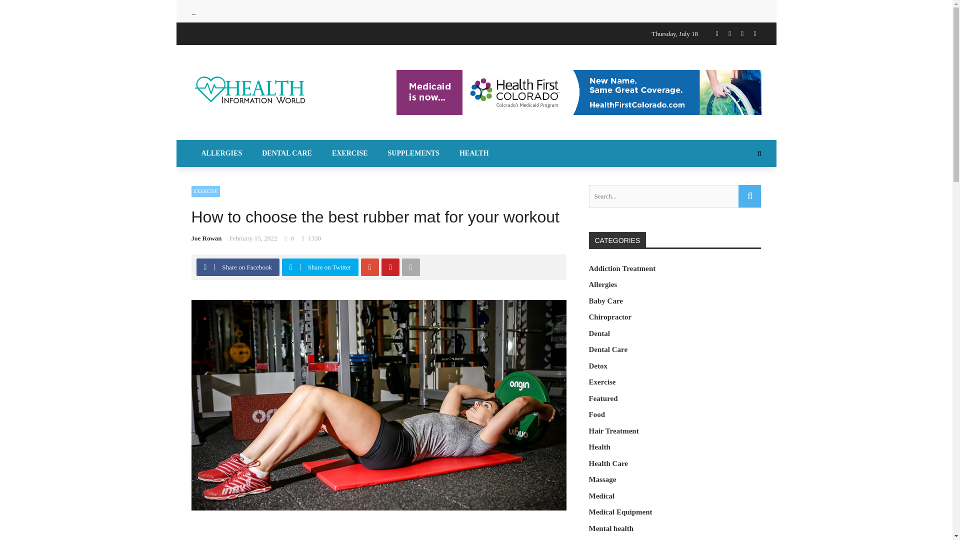 Image resolution: width=960 pixels, height=540 pixels. I want to click on ALLERGIES, so click(221, 153).